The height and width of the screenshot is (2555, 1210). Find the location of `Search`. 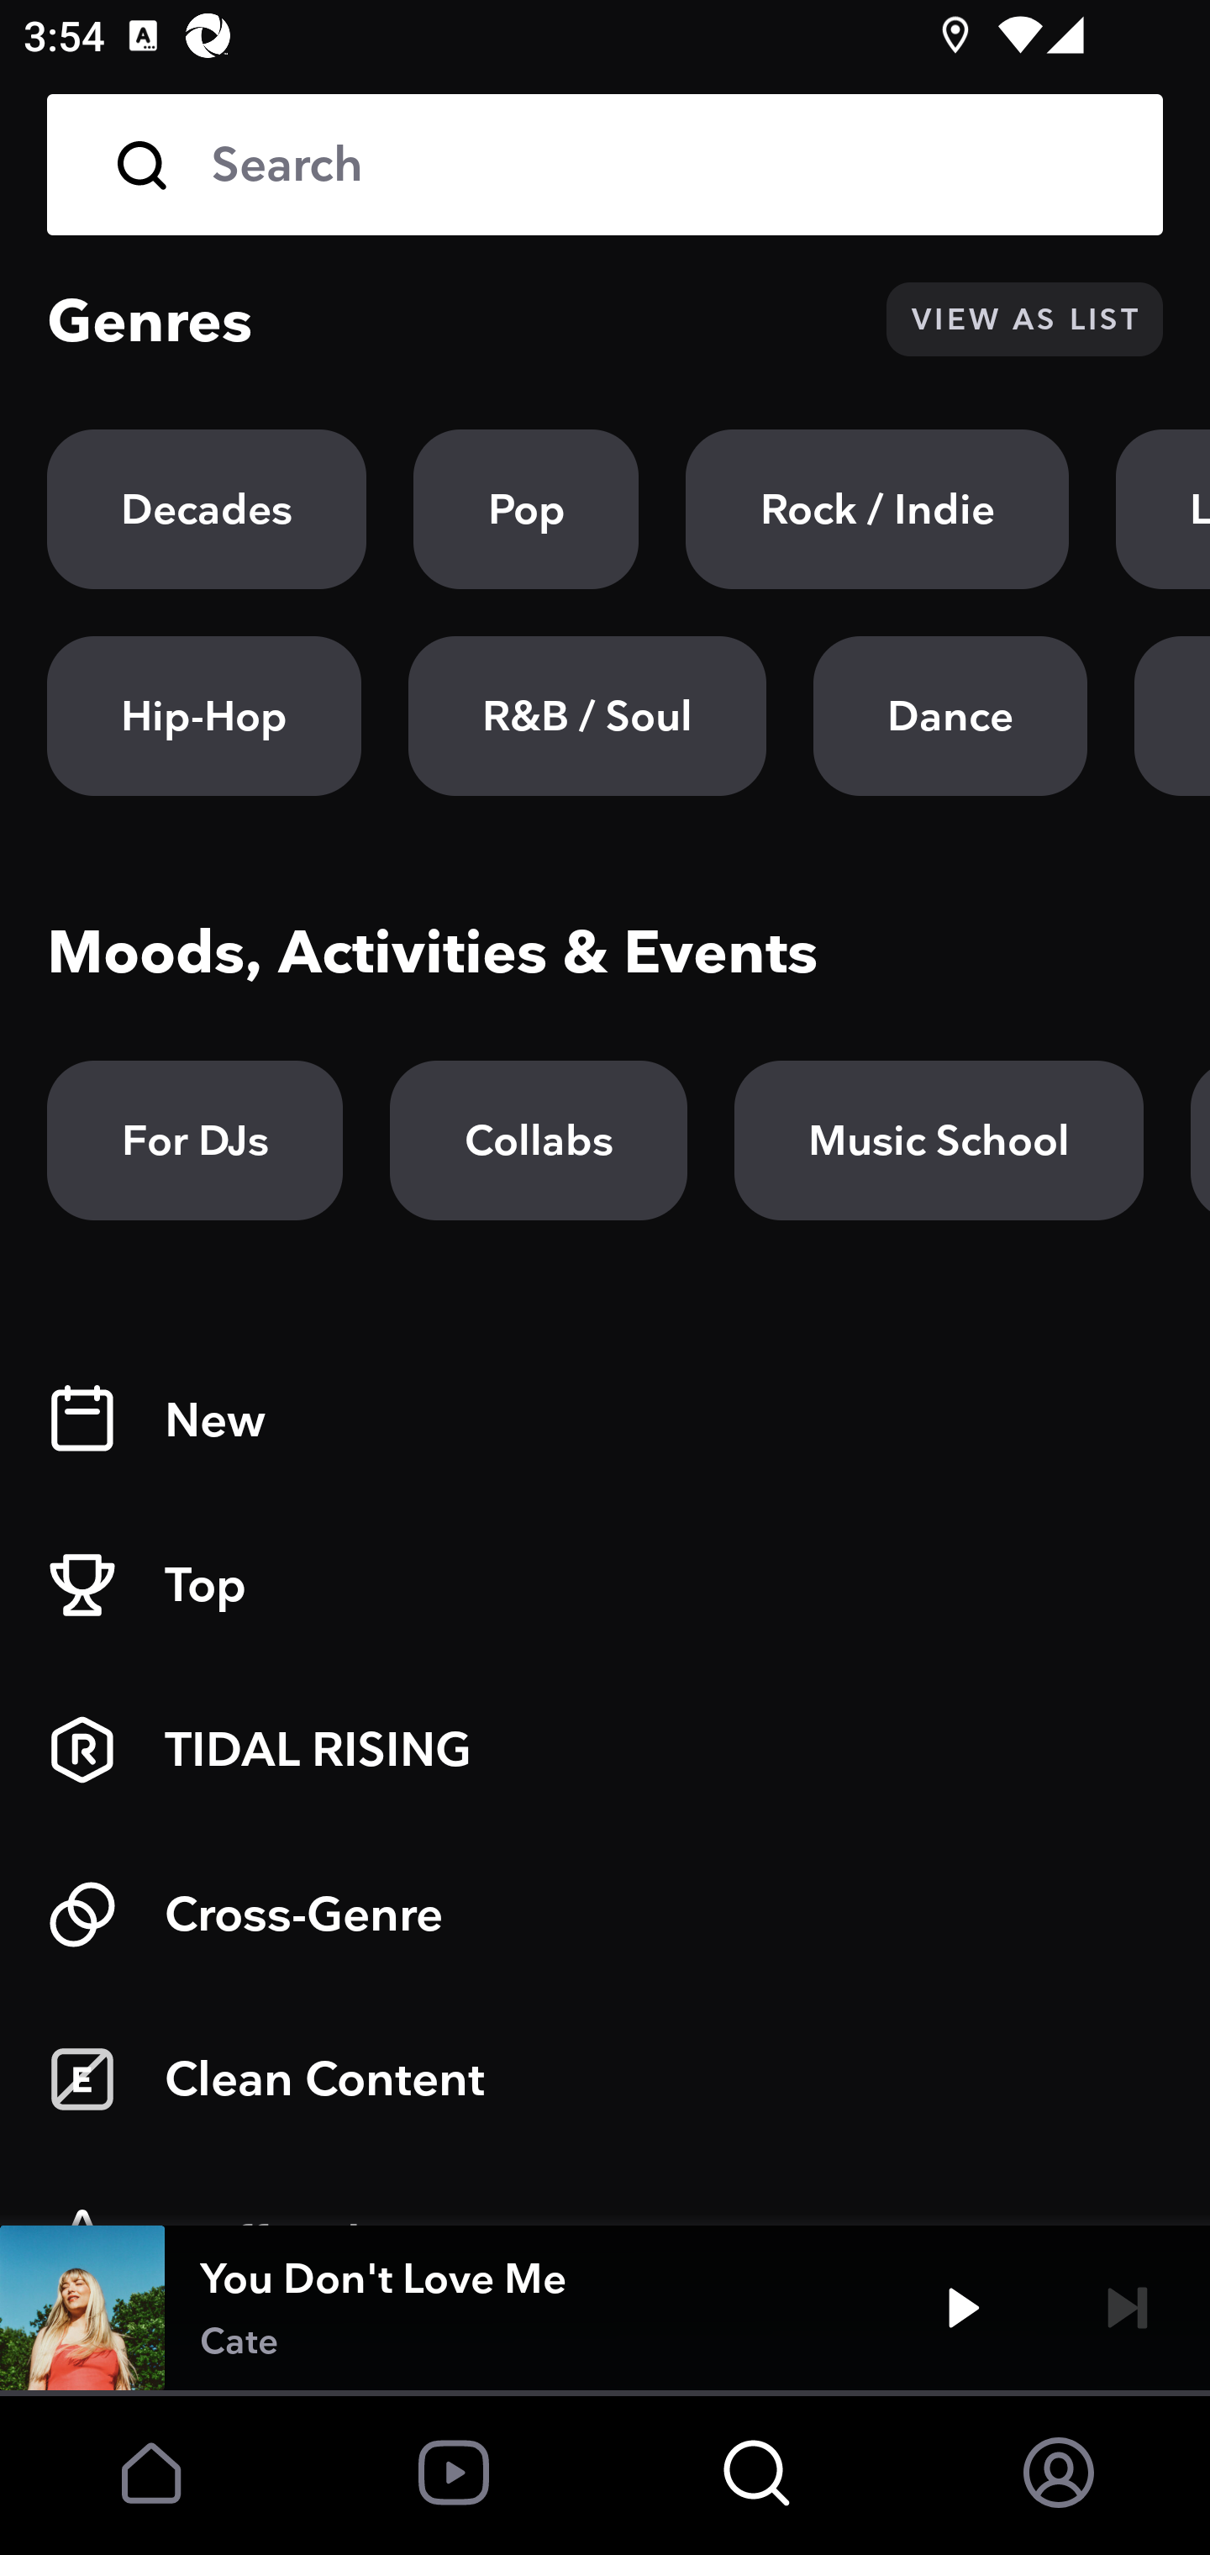

Search is located at coordinates (605, 165).